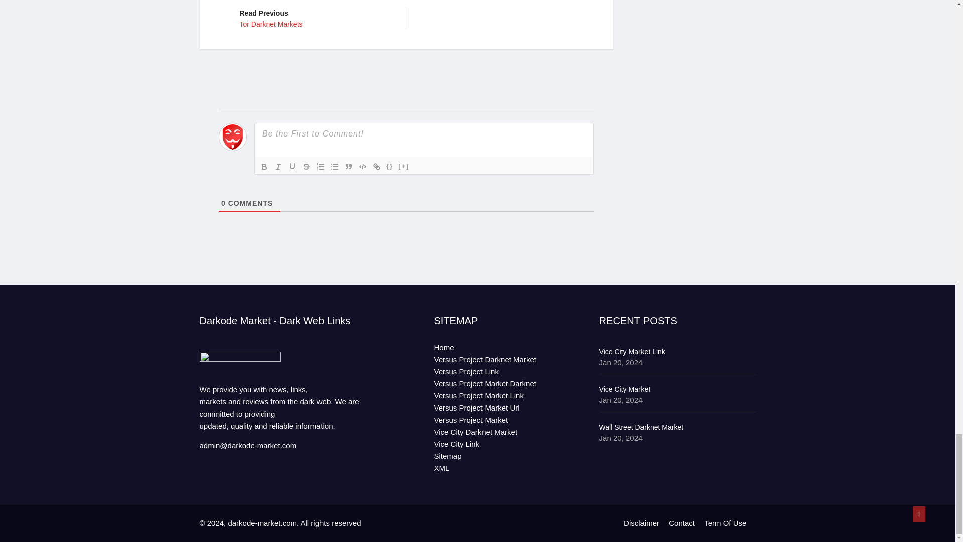 The height and width of the screenshot is (542, 963). Describe the element at coordinates (278, 167) in the screenshot. I see `Unordered List` at that location.